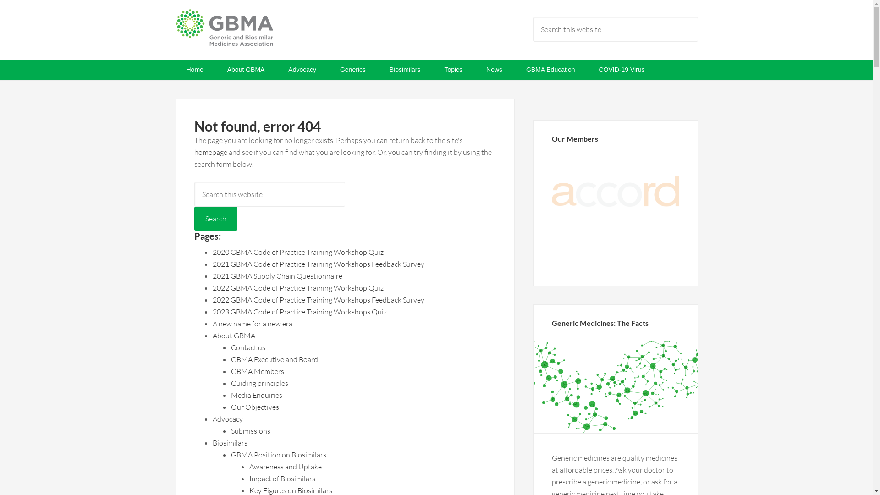  I want to click on Home, so click(194, 70).